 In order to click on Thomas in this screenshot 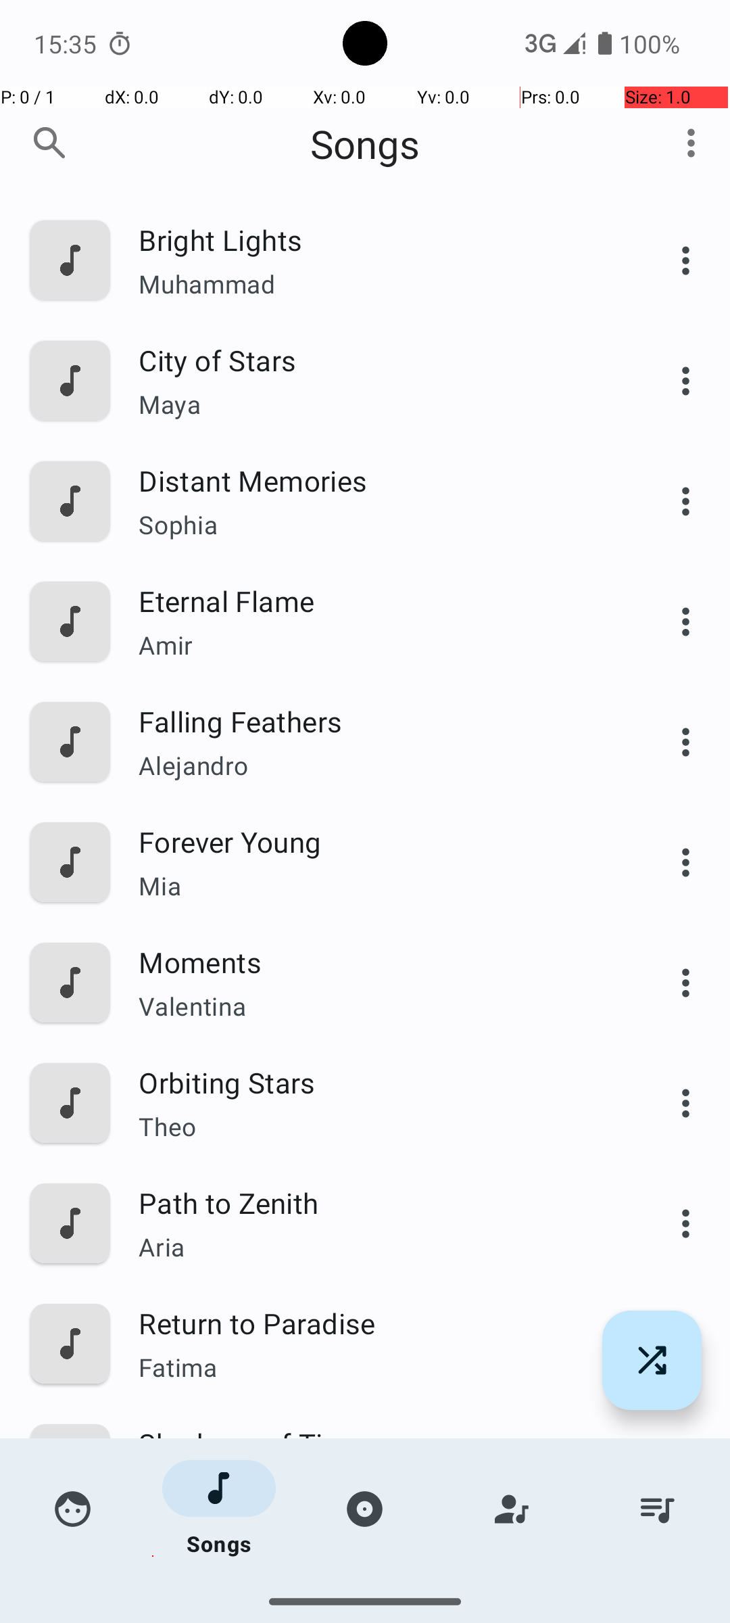, I will do `click(376, 1488)`.